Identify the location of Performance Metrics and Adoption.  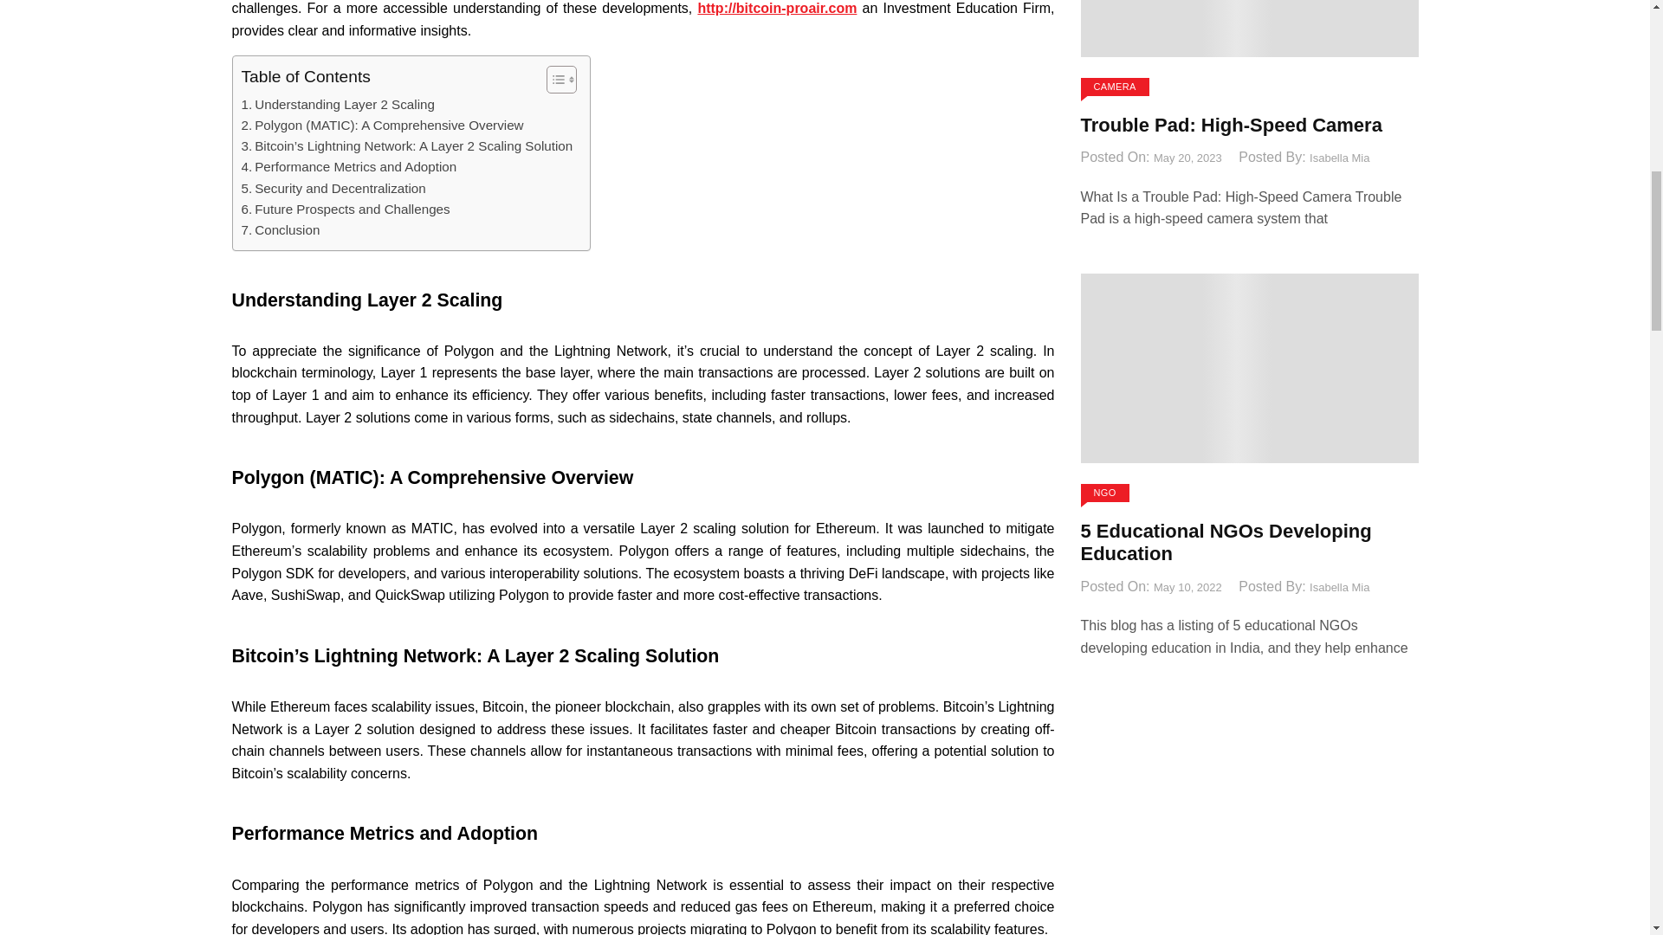
(348, 167).